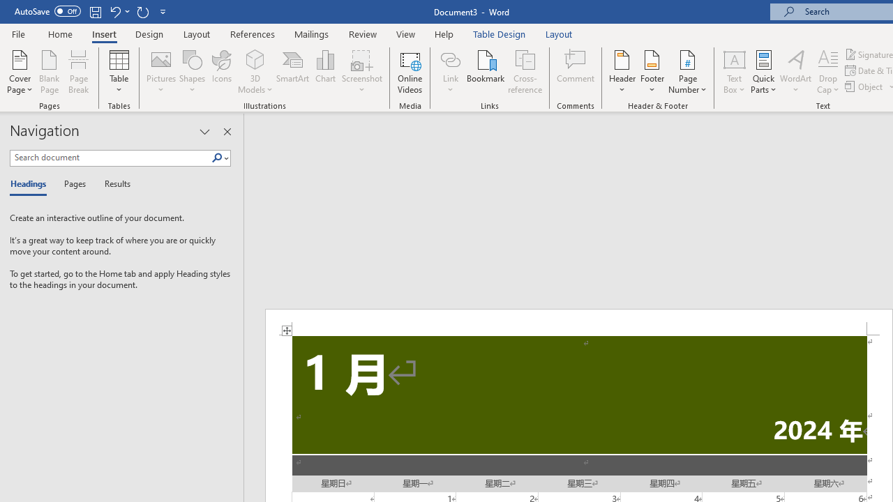 The image size is (893, 502). Describe the element at coordinates (576, 71) in the screenshot. I see `Comment` at that location.